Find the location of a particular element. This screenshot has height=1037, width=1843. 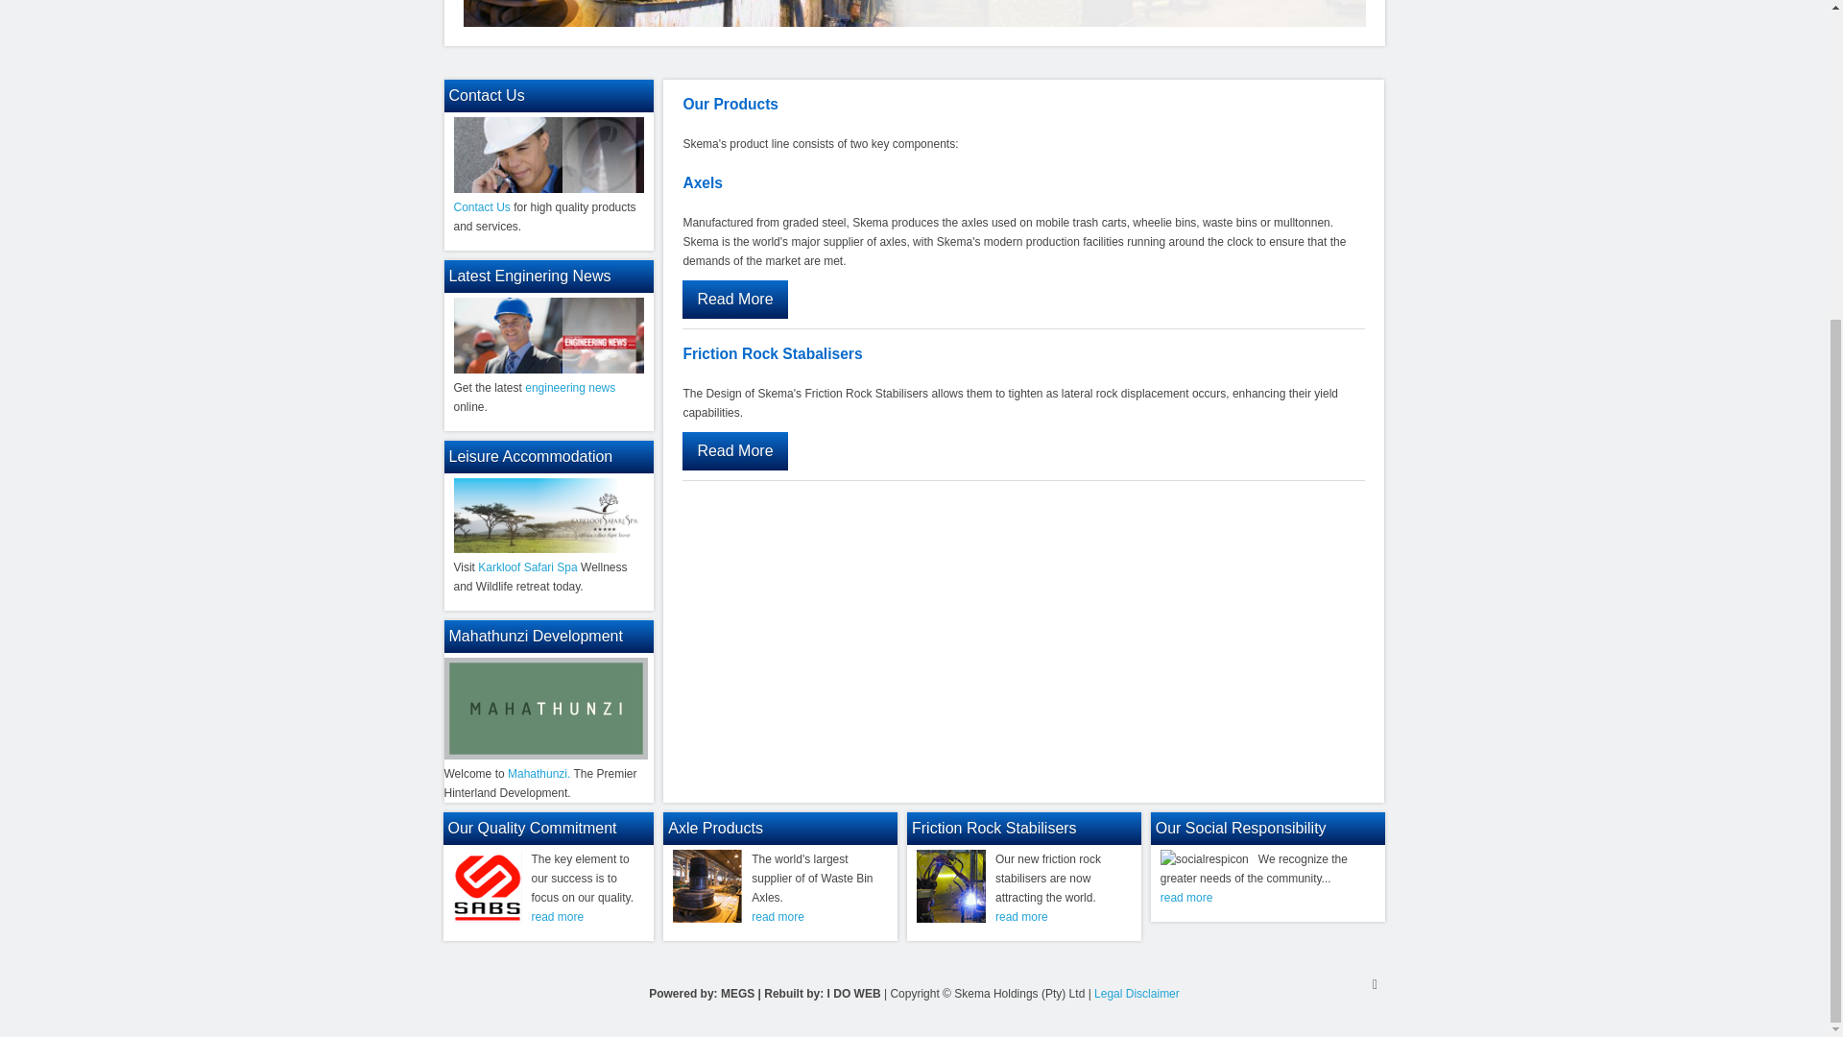

Mahathunzi. is located at coordinates (539, 774).